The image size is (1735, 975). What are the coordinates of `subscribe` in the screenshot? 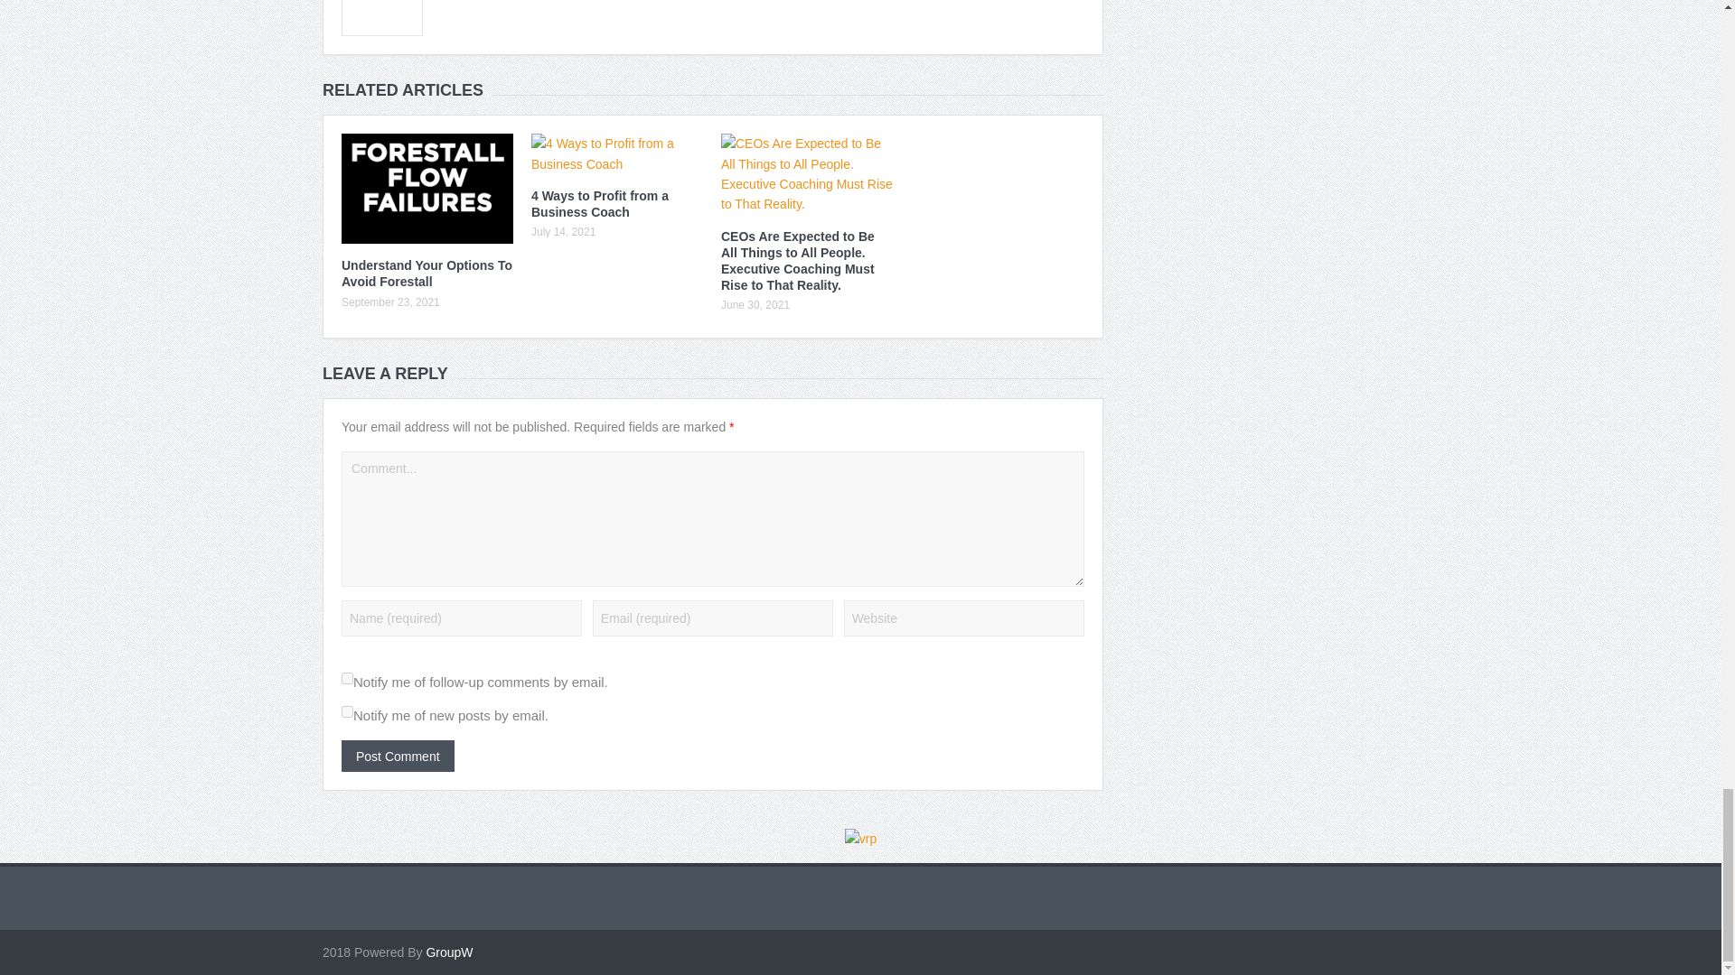 It's located at (347, 679).